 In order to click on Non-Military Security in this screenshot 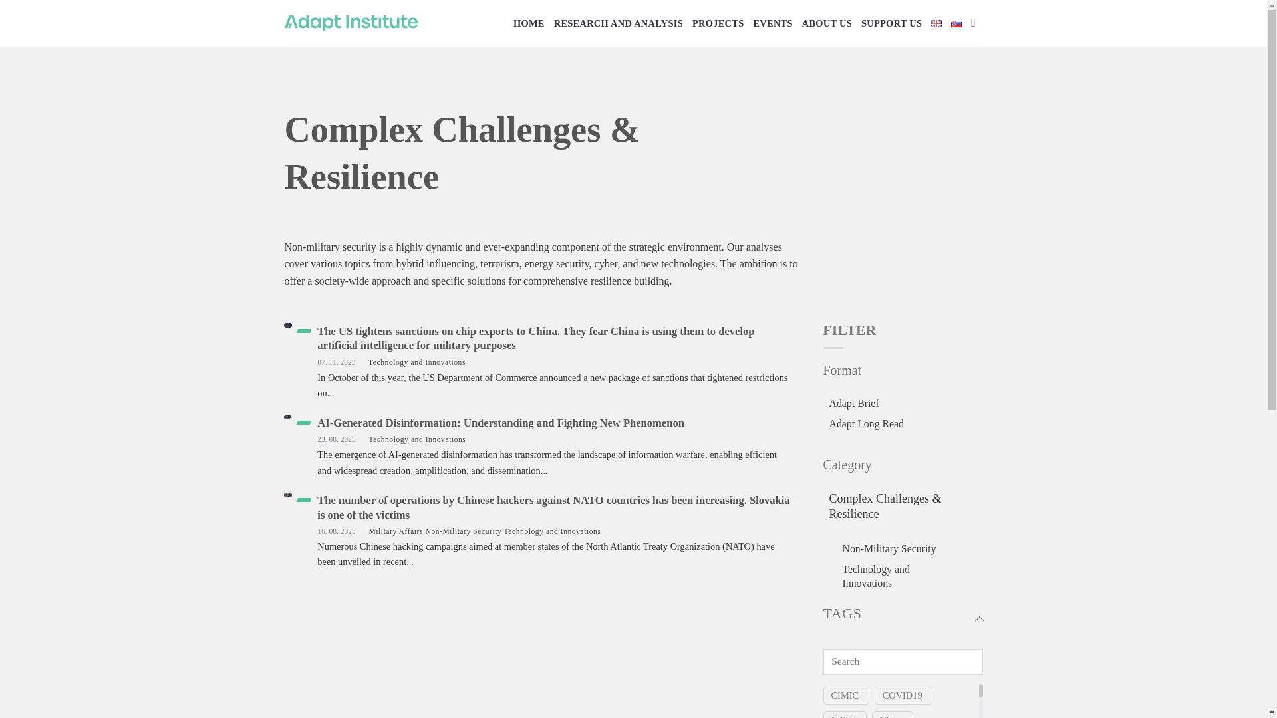, I will do `click(889, 549)`.